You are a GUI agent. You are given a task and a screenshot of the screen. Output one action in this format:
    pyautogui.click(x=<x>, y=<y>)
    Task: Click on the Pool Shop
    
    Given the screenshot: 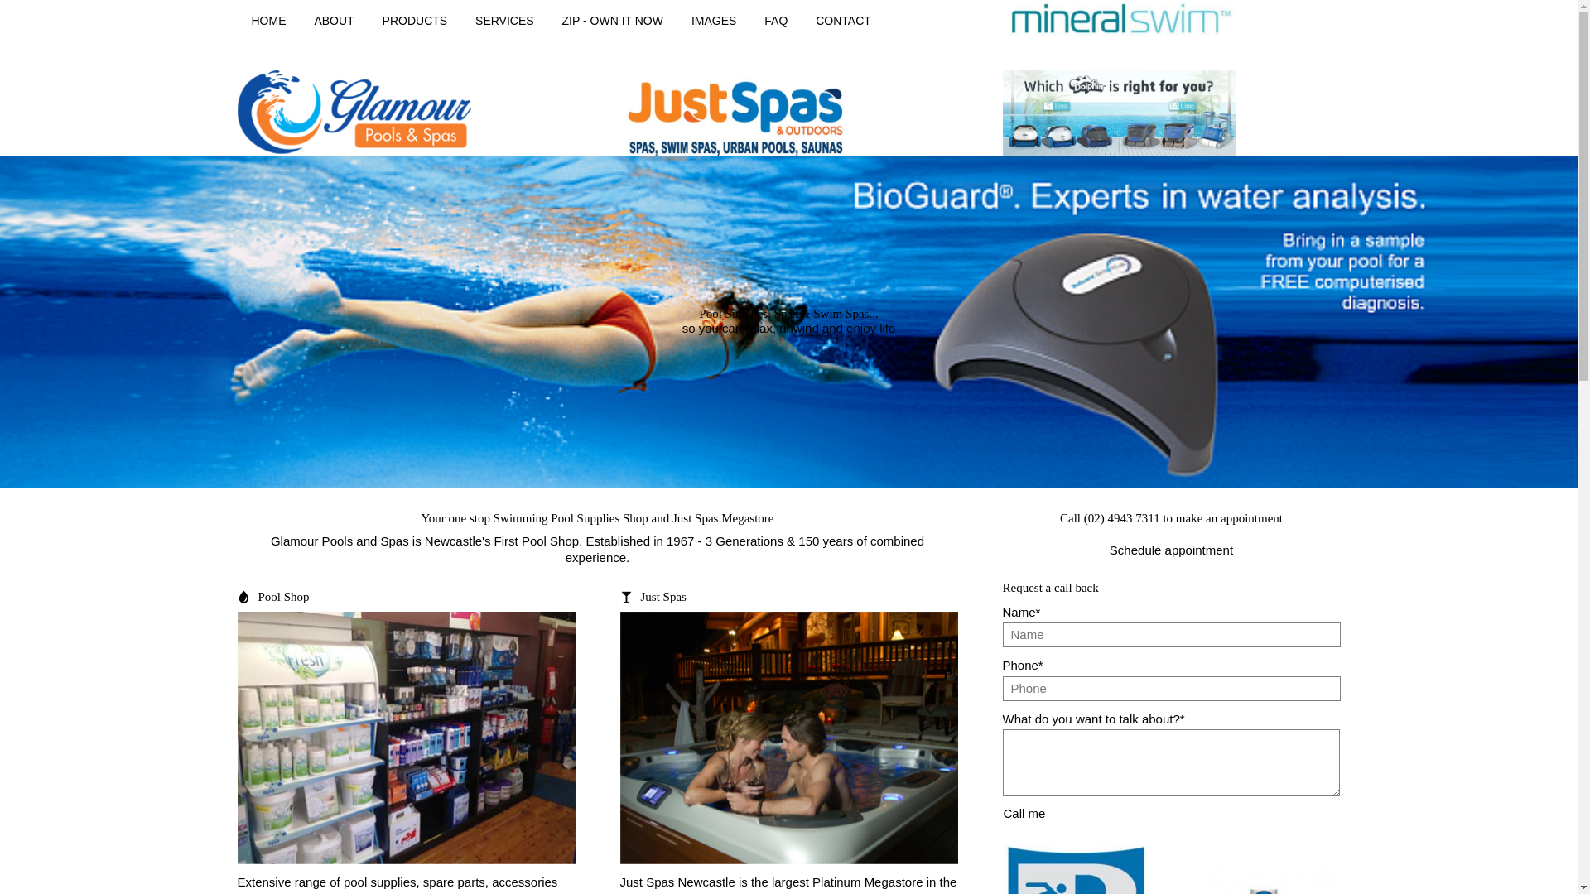 What is the action you would take?
    pyautogui.click(x=284, y=598)
    